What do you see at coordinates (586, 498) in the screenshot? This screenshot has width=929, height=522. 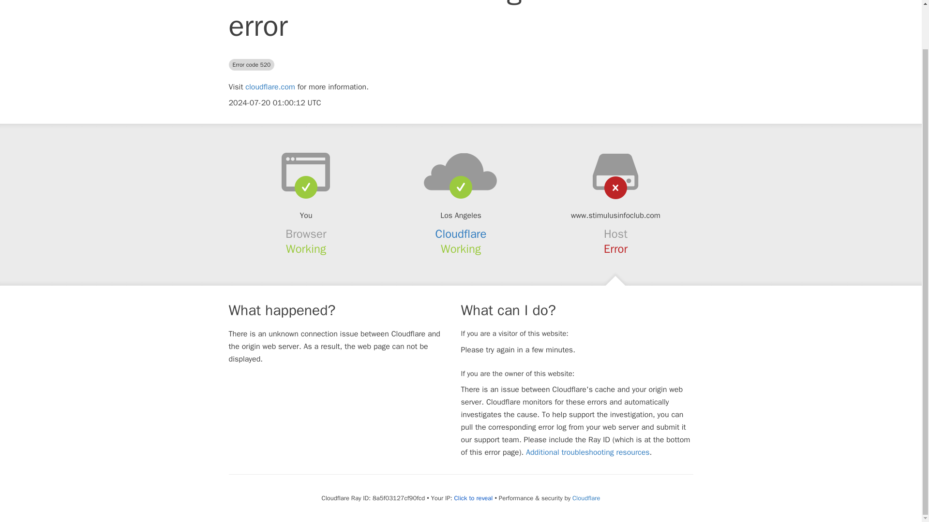 I see `Cloudflare` at bounding box center [586, 498].